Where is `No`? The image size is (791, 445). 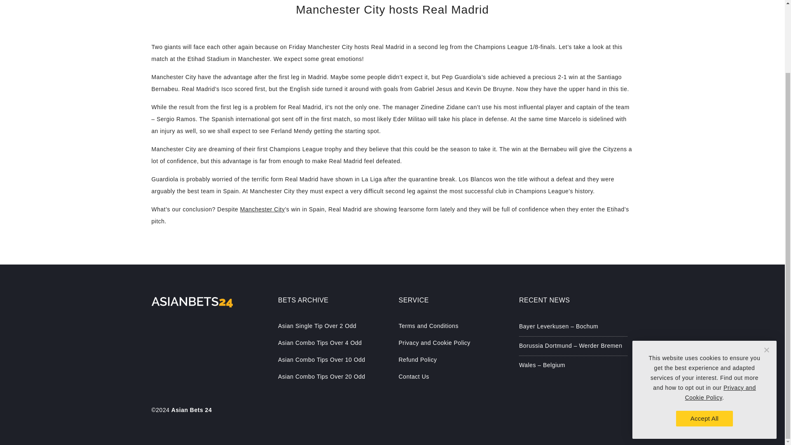 No is located at coordinates (766, 269).